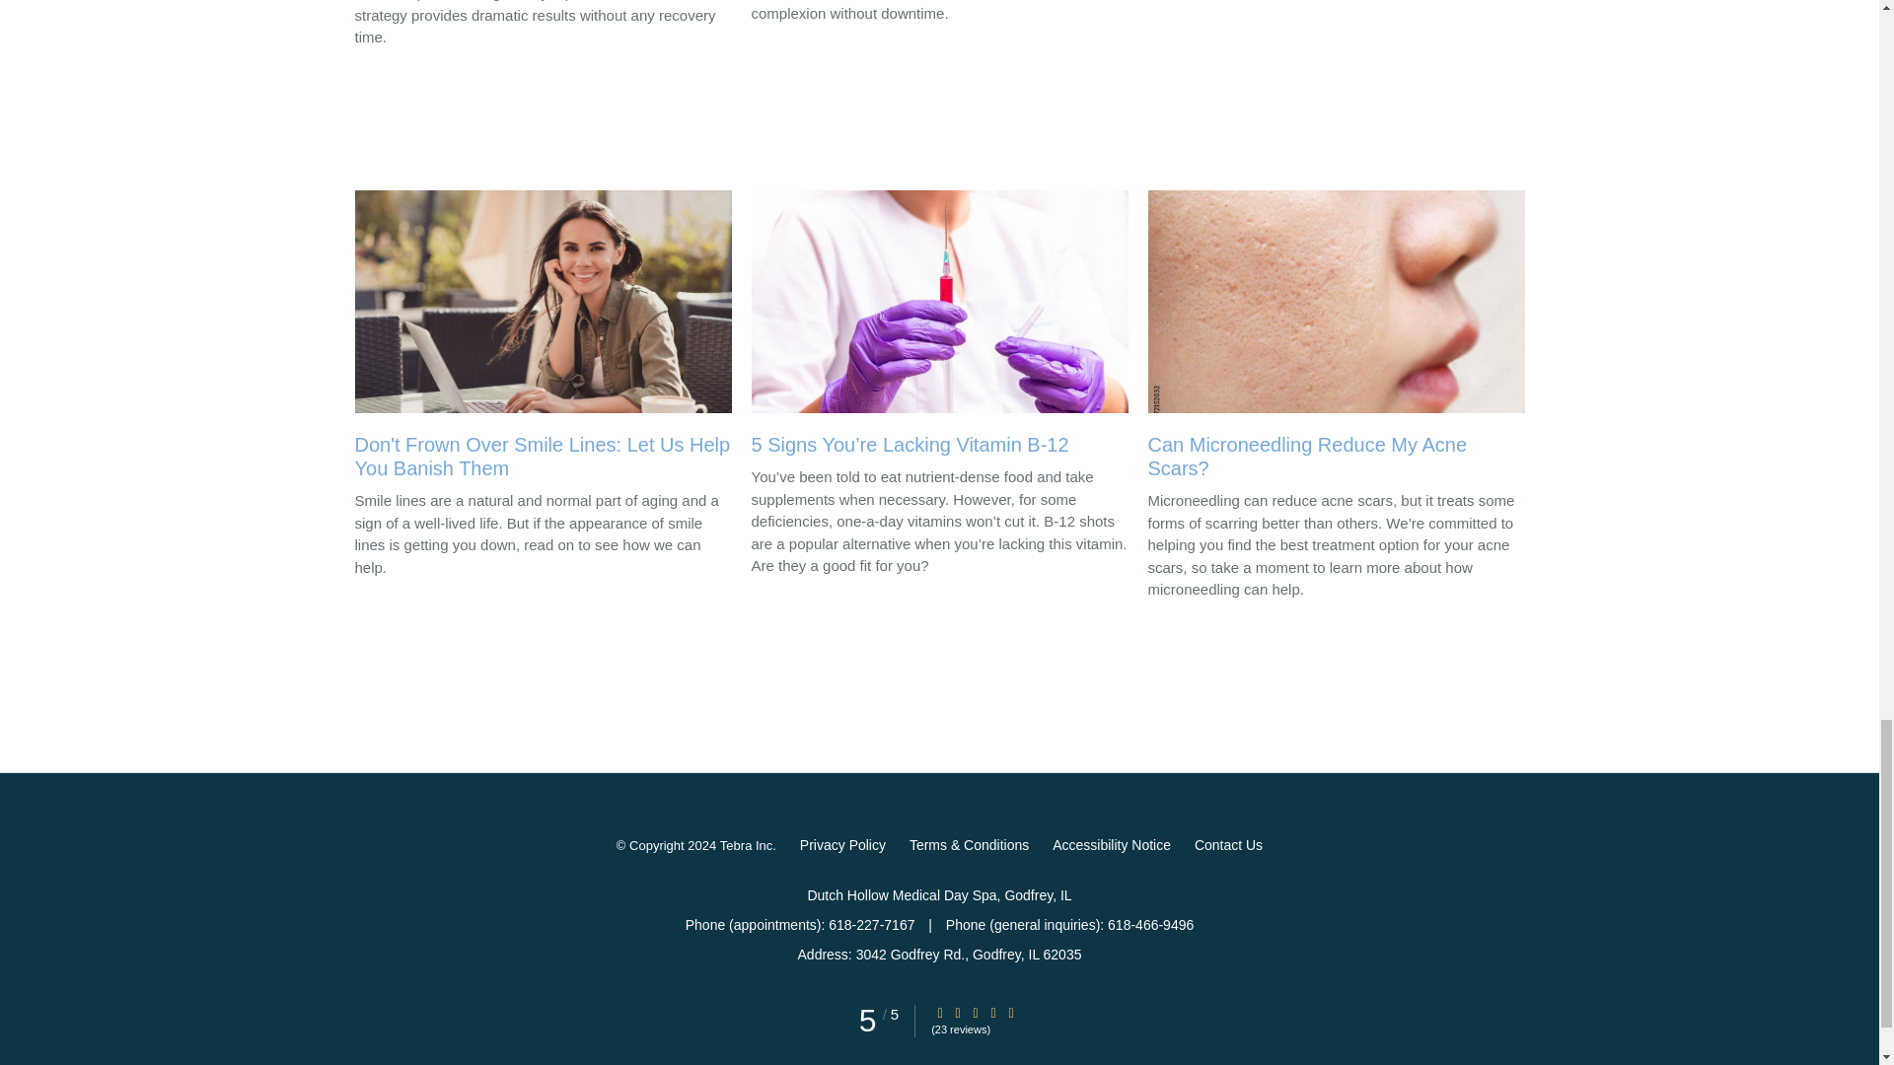 This screenshot has height=1065, width=1894. Describe the element at coordinates (957, 1012) in the screenshot. I see `Star Rating` at that location.